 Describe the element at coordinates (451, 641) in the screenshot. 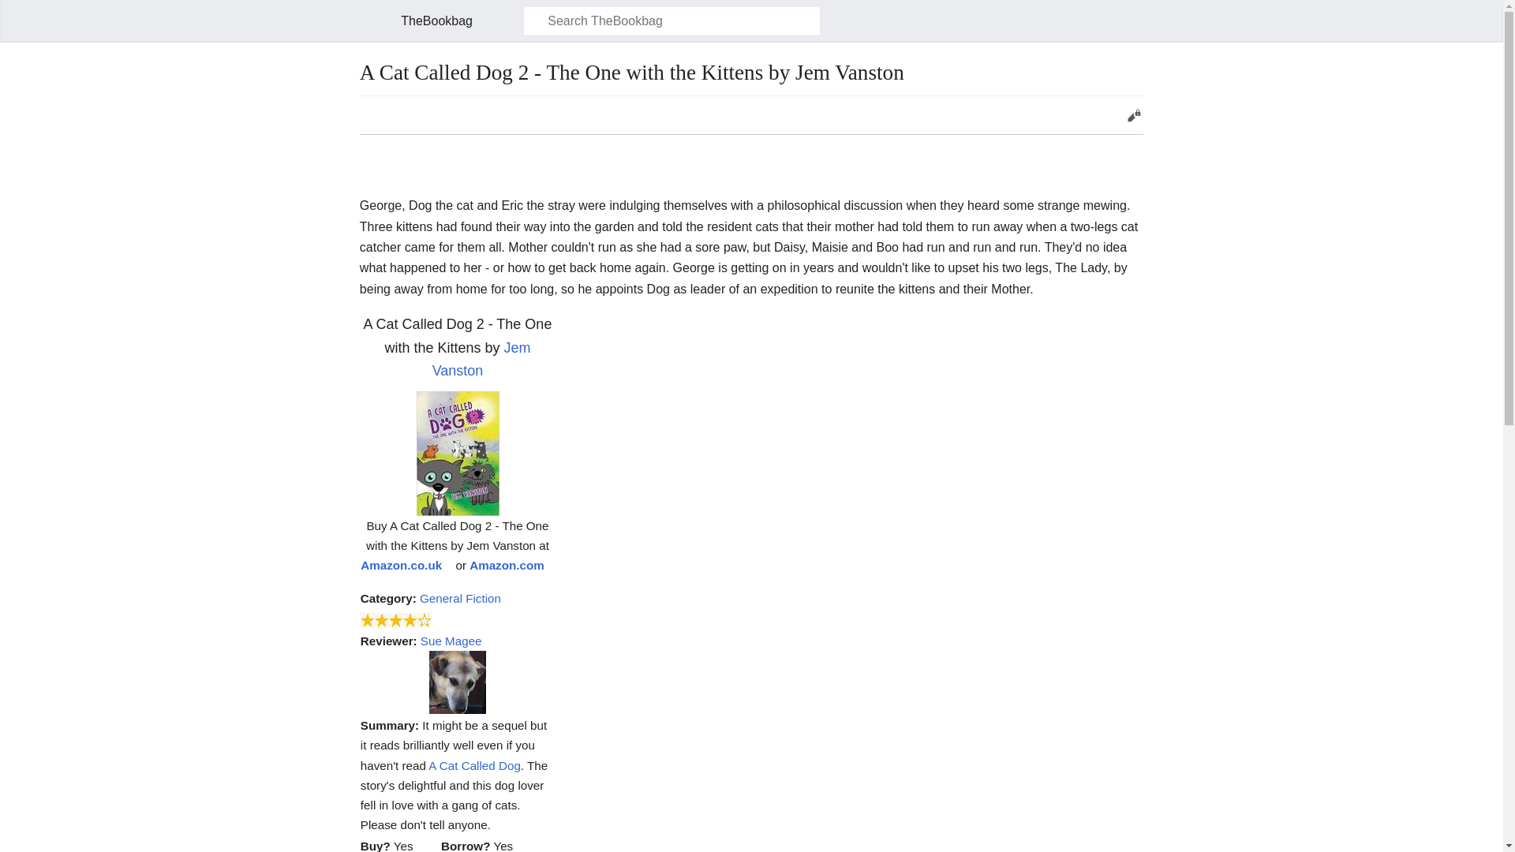

I see `Category:Reviewed by Sue Magee` at that location.